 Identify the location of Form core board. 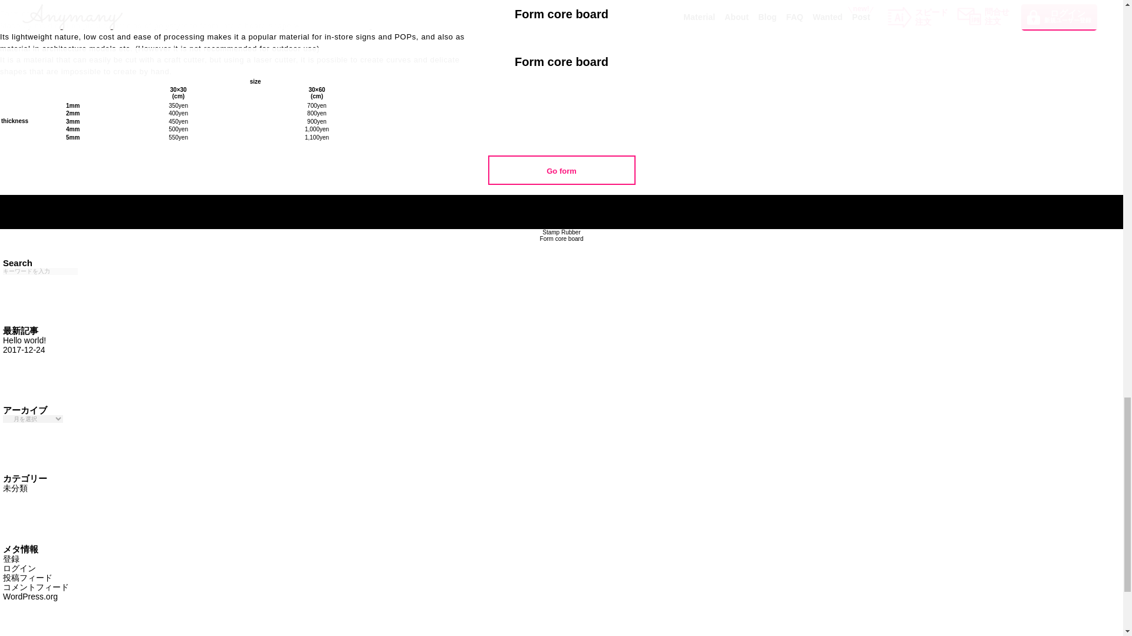
(25, 345).